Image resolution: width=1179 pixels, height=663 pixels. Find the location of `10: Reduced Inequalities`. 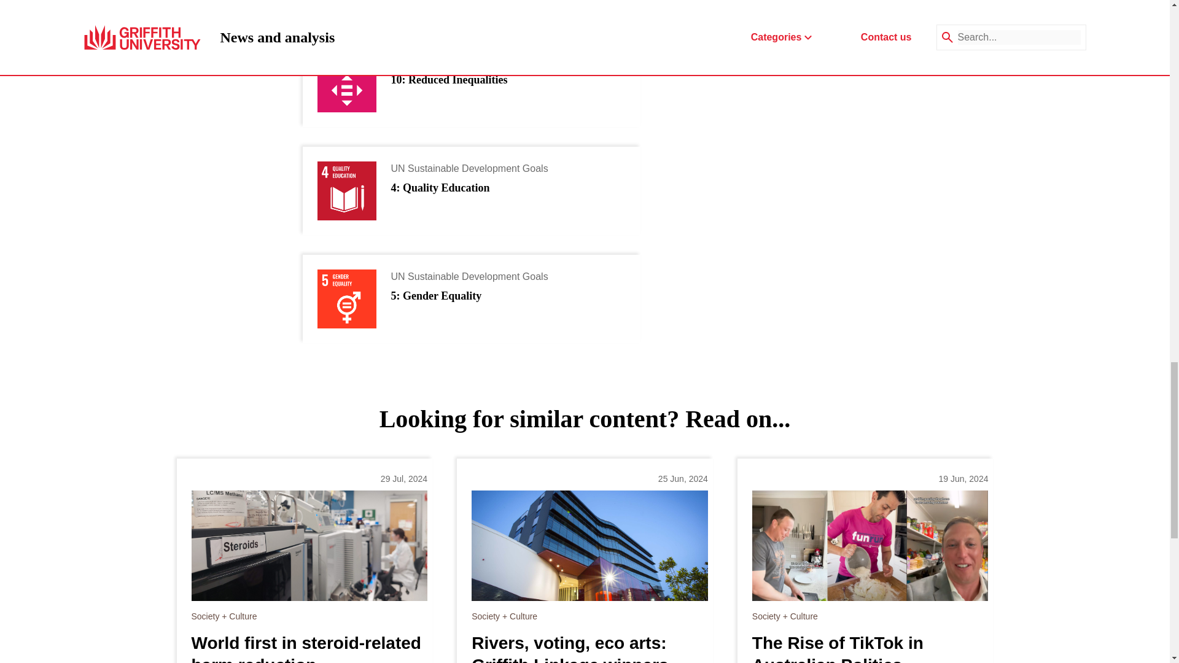

10: Reduced Inequalities is located at coordinates (448, 80).